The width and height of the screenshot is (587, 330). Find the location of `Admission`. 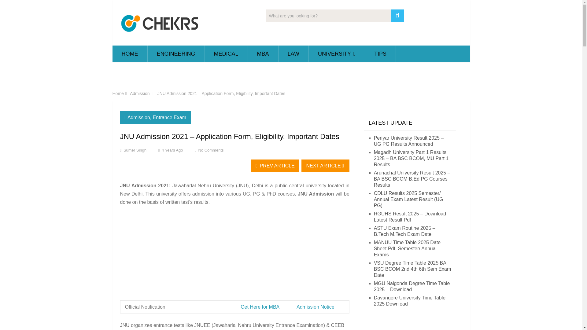

Admission is located at coordinates (139, 94).